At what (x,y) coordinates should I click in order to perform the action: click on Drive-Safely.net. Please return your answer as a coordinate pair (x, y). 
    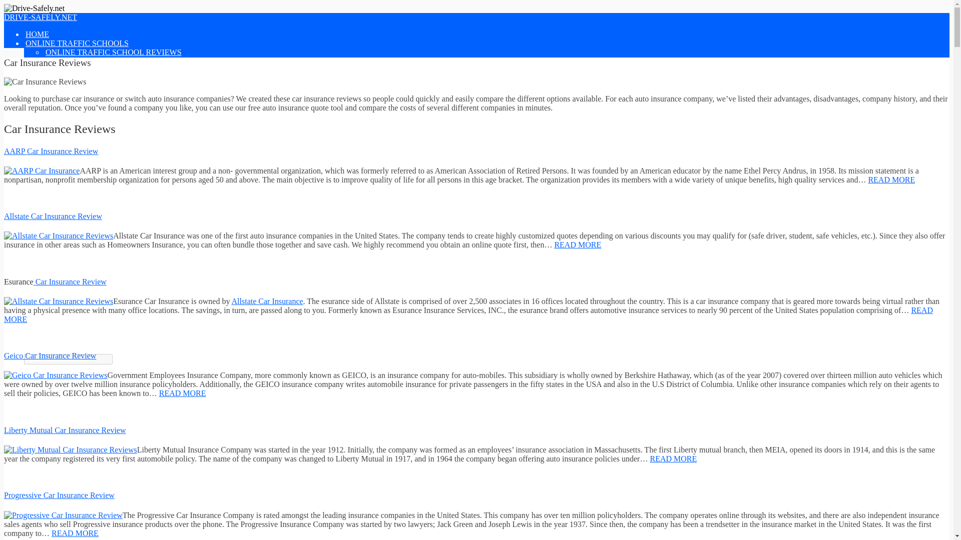
    Looking at the image, I should click on (40, 17).